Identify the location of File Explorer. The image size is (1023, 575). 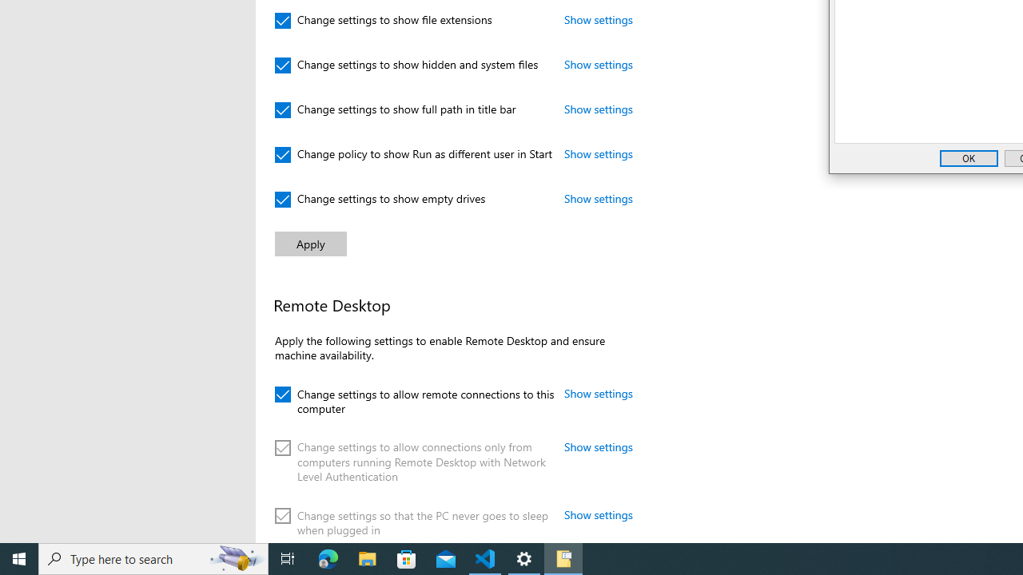
(368, 559).